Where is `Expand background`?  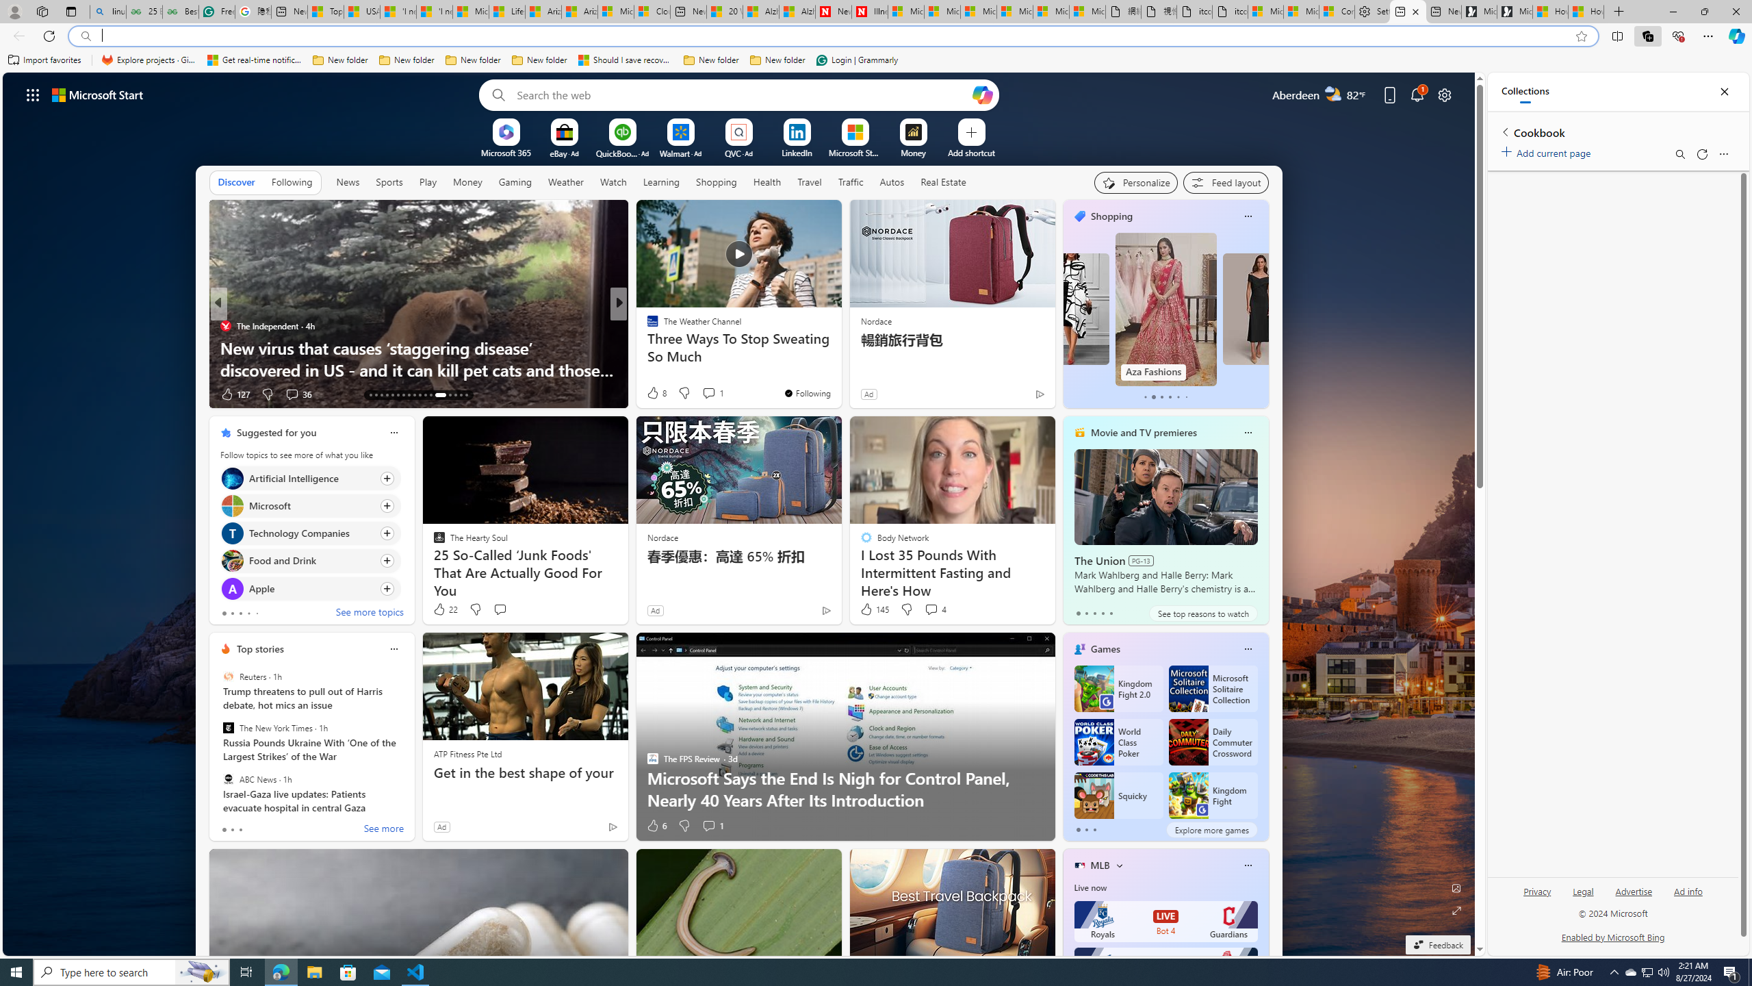
Expand background is located at coordinates (1456, 911).